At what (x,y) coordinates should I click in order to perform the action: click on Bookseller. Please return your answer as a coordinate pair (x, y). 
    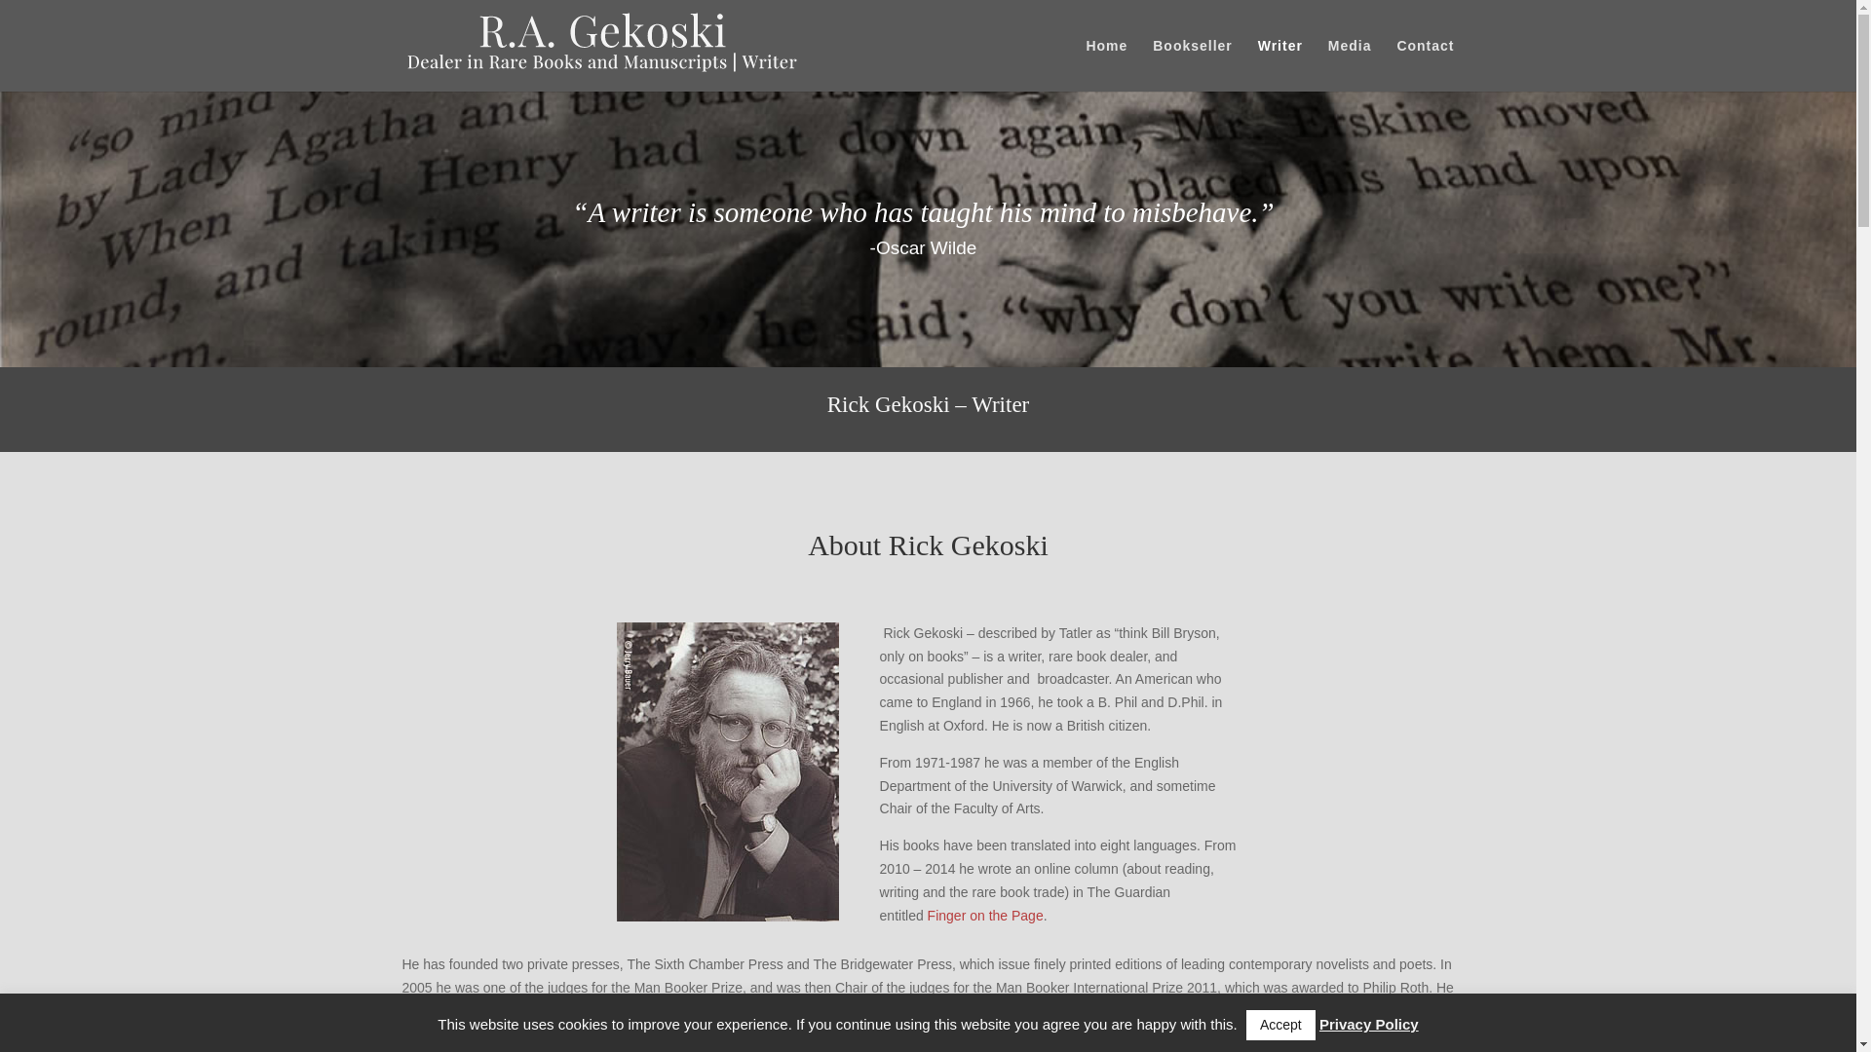
    Looking at the image, I should click on (1193, 64).